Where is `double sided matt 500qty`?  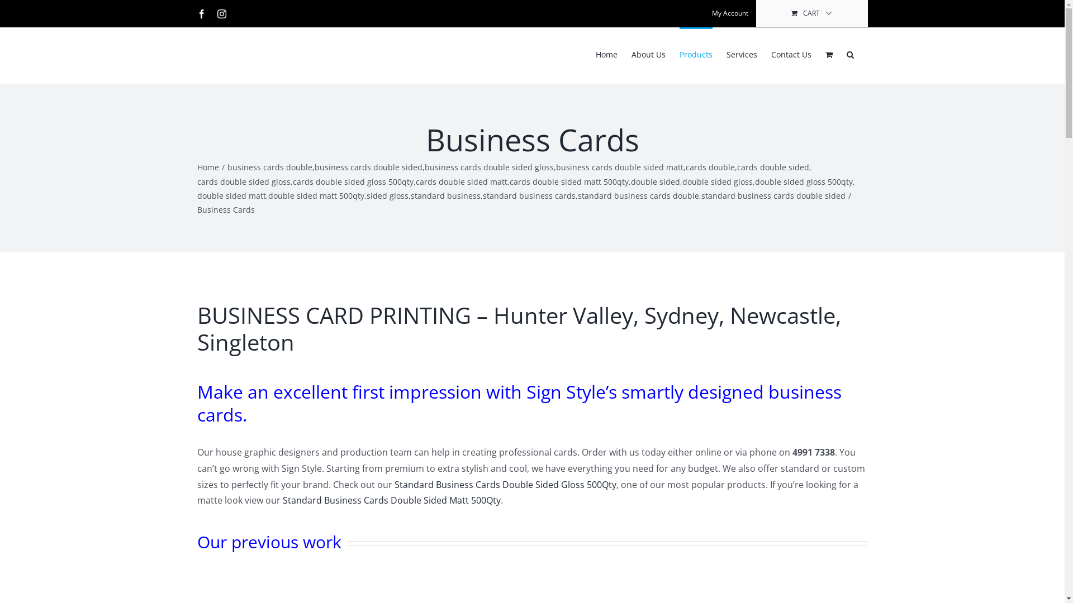 double sided matt 500qty is located at coordinates (316, 195).